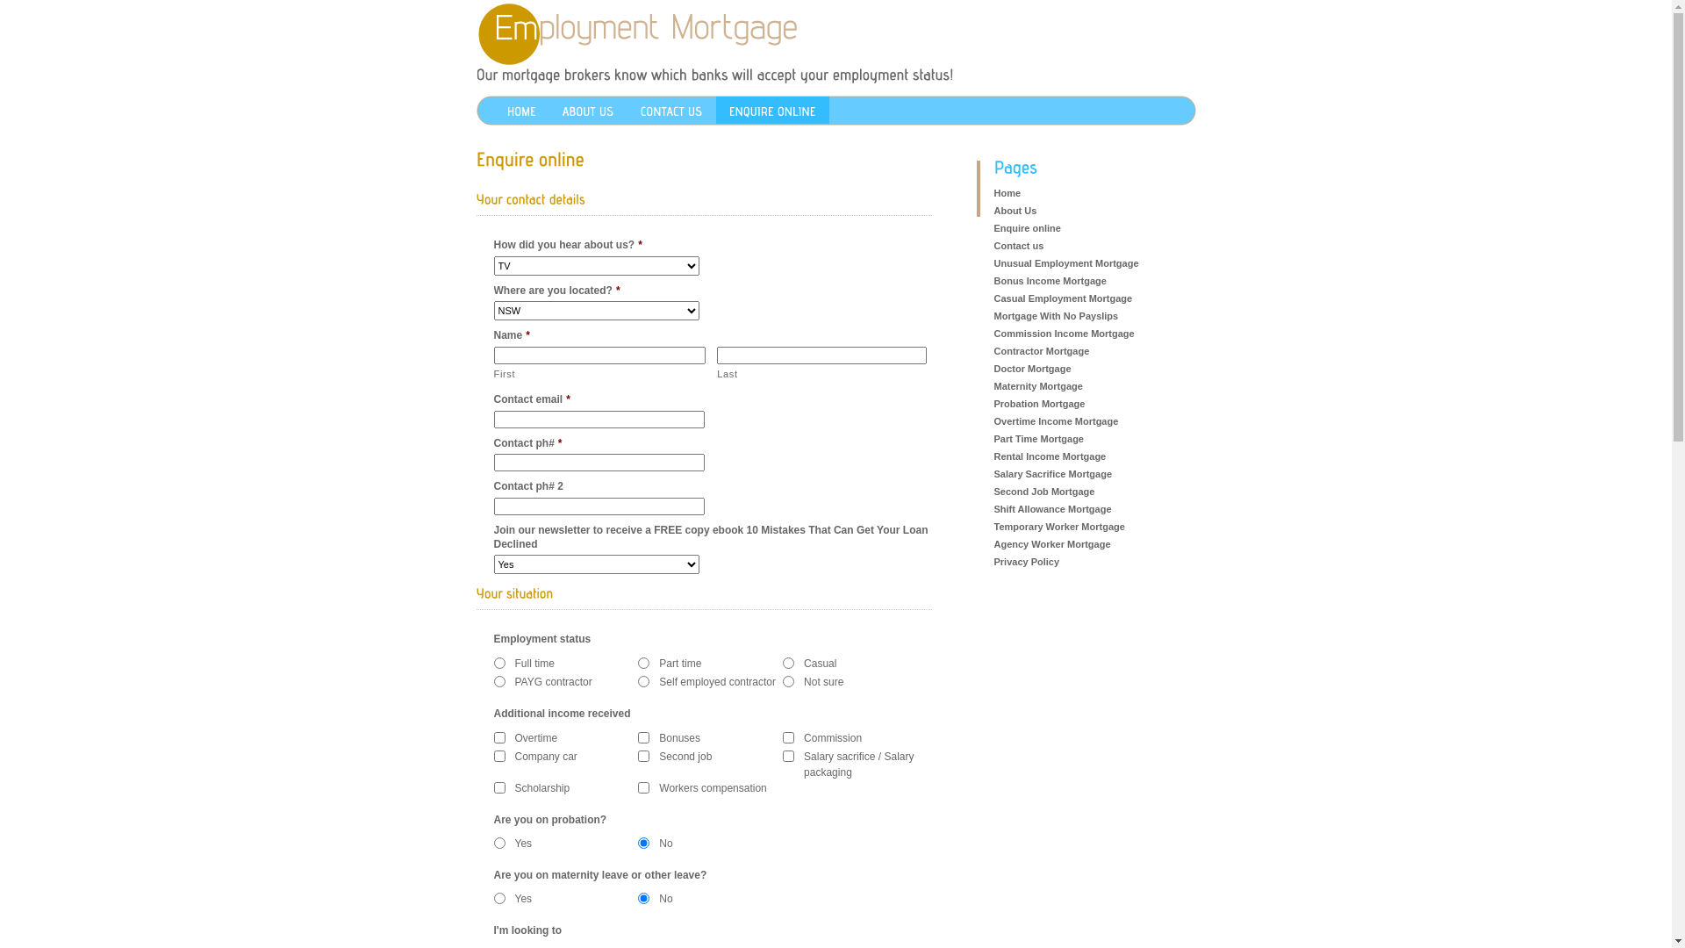 The image size is (1685, 948). I want to click on Rental Income Mortgage, so click(1050, 456).